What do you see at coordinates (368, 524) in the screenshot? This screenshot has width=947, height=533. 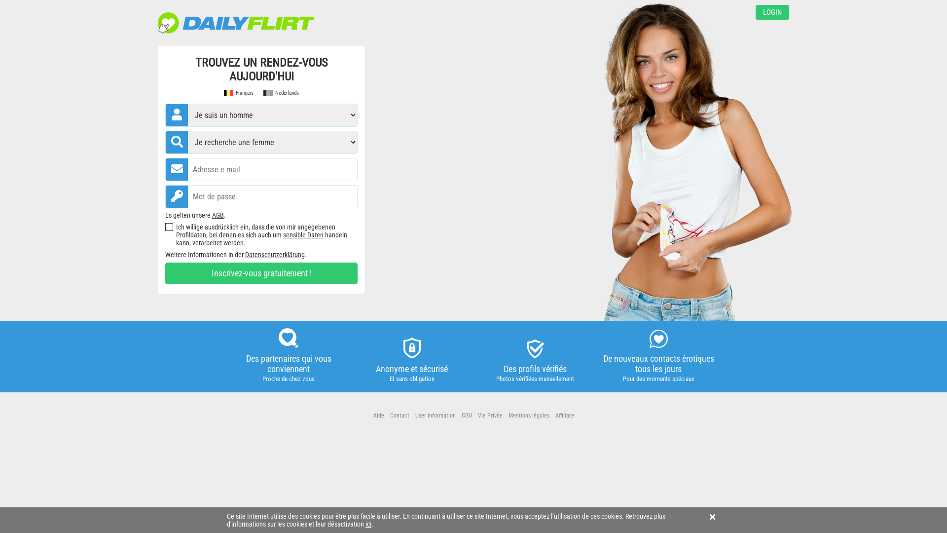 I see `ici` at bounding box center [368, 524].